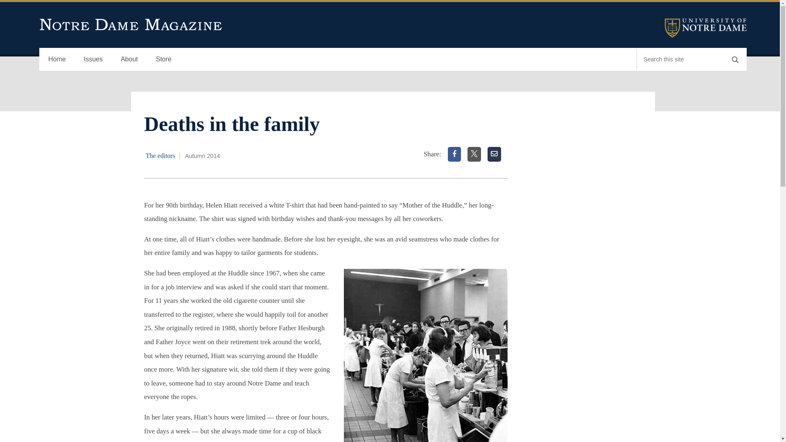  What do you see at coordinates (160, 156) in the screenshot?
I see `The editors` at bounding box center [160, 156].